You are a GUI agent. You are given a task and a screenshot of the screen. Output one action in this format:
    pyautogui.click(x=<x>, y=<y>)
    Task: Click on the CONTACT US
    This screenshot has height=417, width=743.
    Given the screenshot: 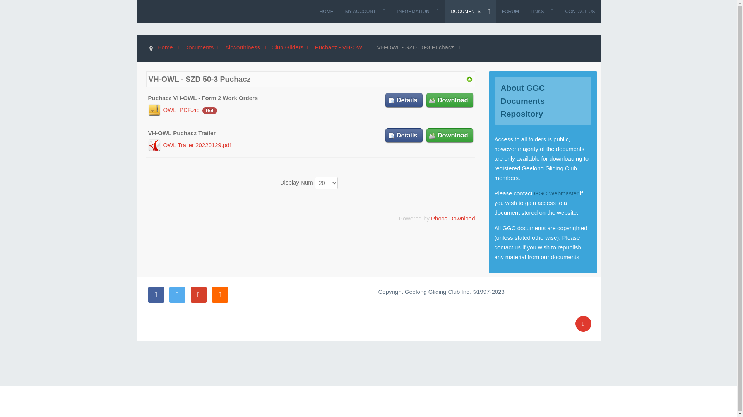 What is the action you would take?
    pyautogui.click(x=580, y=12)
    